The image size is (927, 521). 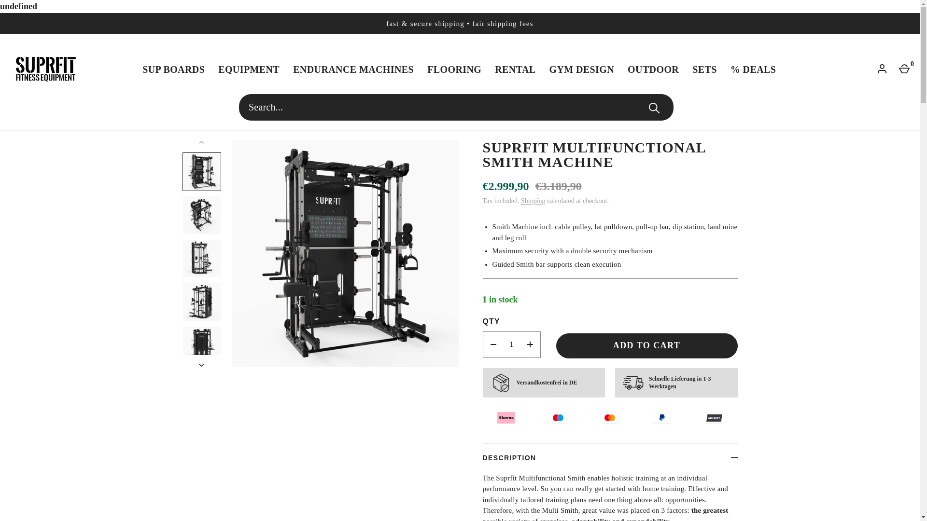 I want to click on 1, so click(x=511, y=344).